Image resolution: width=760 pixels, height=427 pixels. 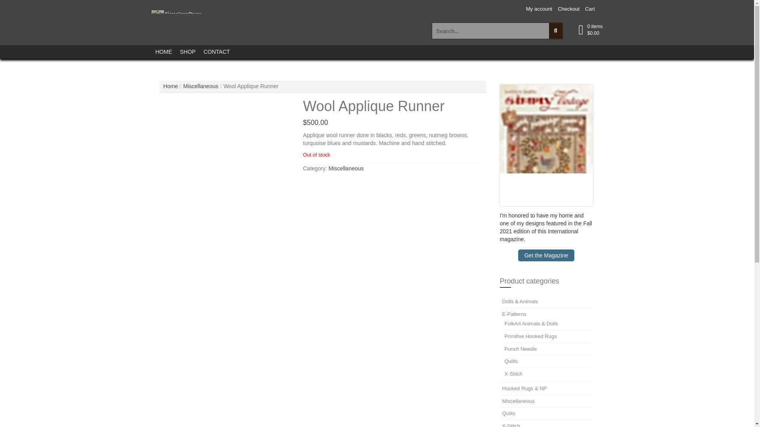 I want to click on My account, so click(x=539, y=9).